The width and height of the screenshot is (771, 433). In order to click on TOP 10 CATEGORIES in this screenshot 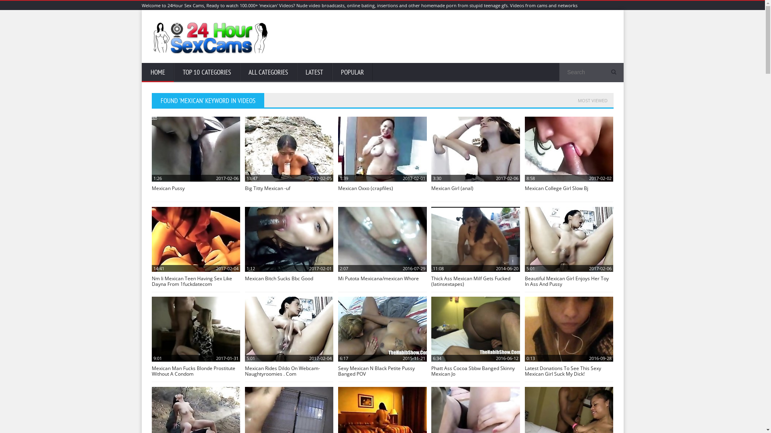, I will do `click(206, 73)`.